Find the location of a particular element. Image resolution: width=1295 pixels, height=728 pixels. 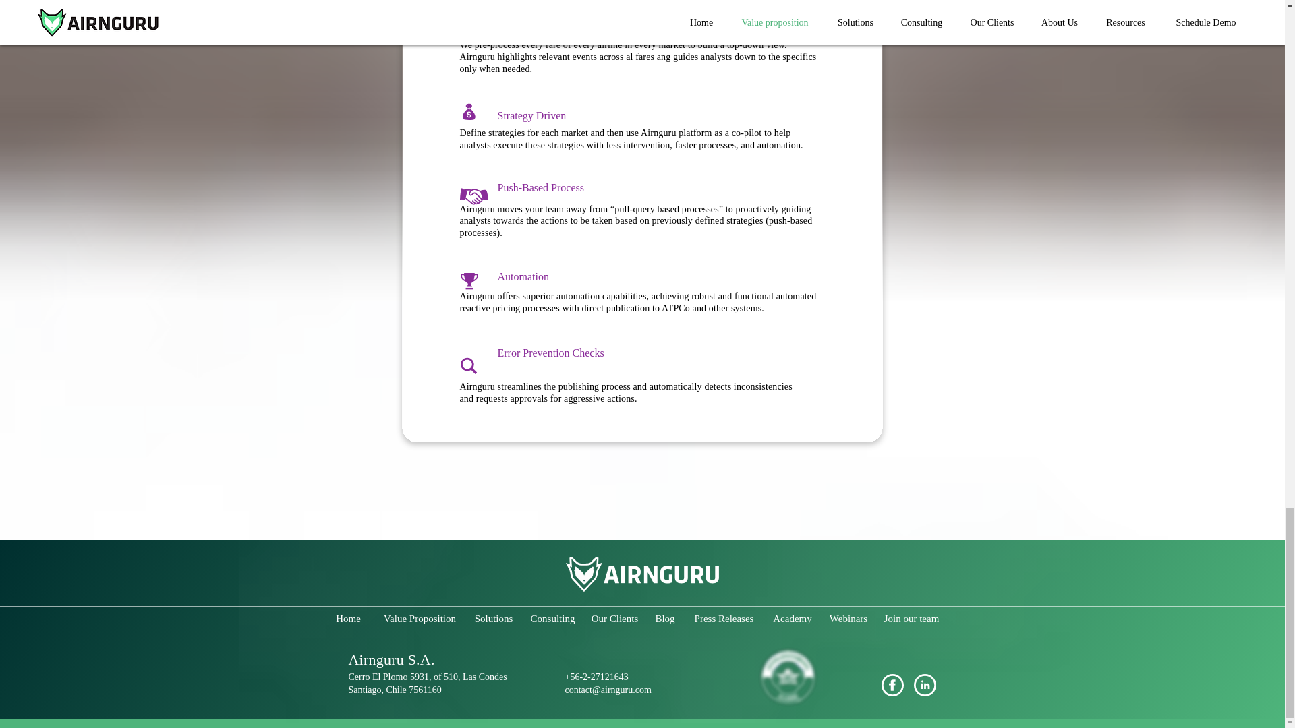

Join our team is located at coordinates (911, 619).